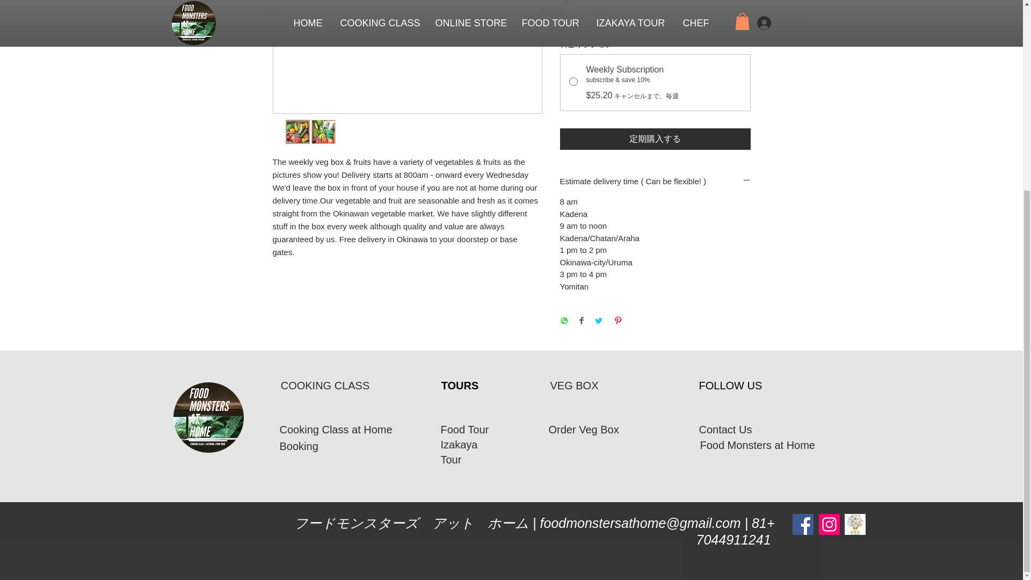  I want to click on Contact Us, so click(725, 430).